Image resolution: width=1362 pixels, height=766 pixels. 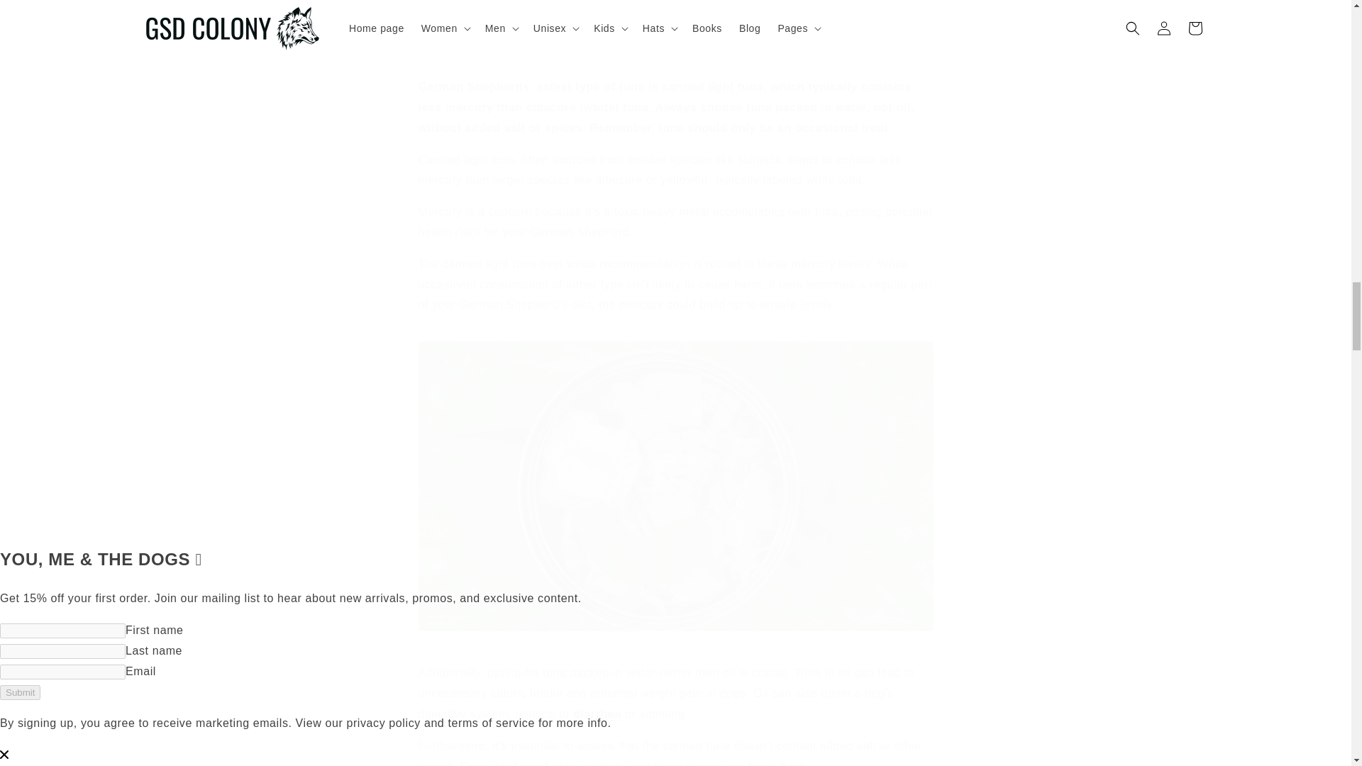 What do you see at coordinates (597, 714) in the screenshot?
I see `How to treat German Shepherd diarrhea?` at bounding box center [597, 714].